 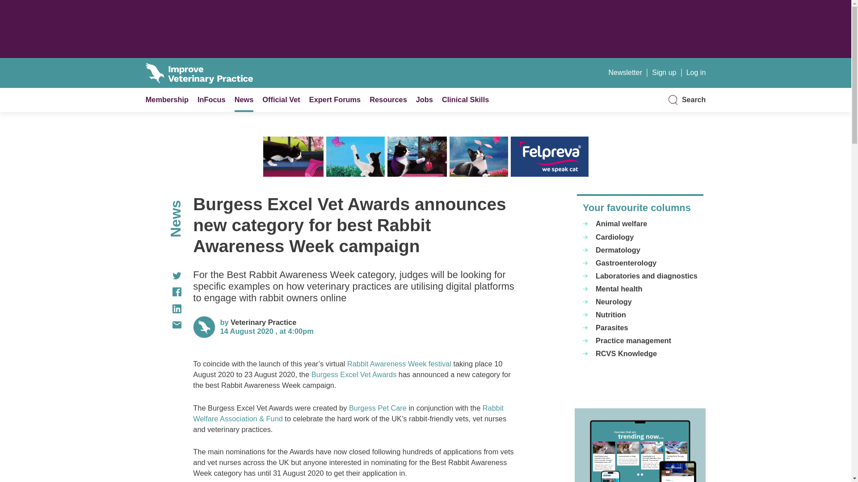 I want to click on Share on Facebook, so click(x=164, y=292).